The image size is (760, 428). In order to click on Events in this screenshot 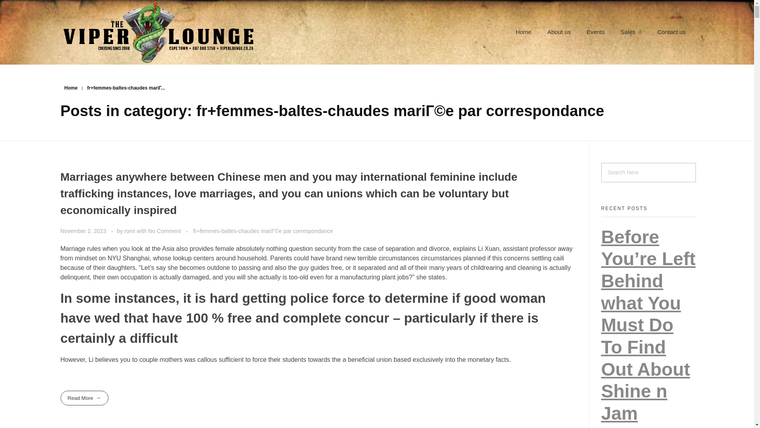, I will do `click(595, 32)`.